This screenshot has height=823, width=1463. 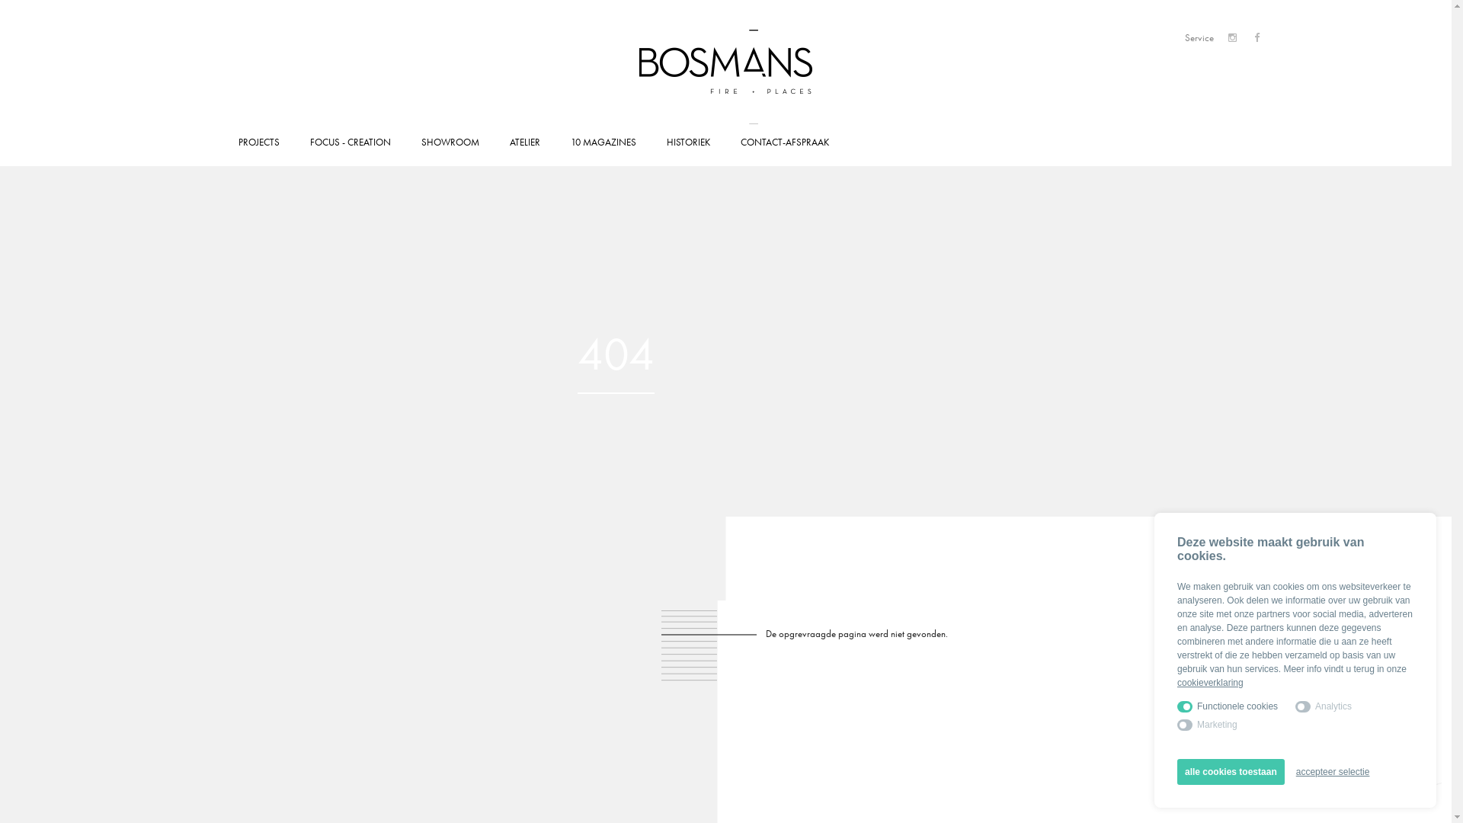 What do you see at coordinates (687, 143) in the screenshot?
I see `HISTORIEK` at bounding box center [687, 143].